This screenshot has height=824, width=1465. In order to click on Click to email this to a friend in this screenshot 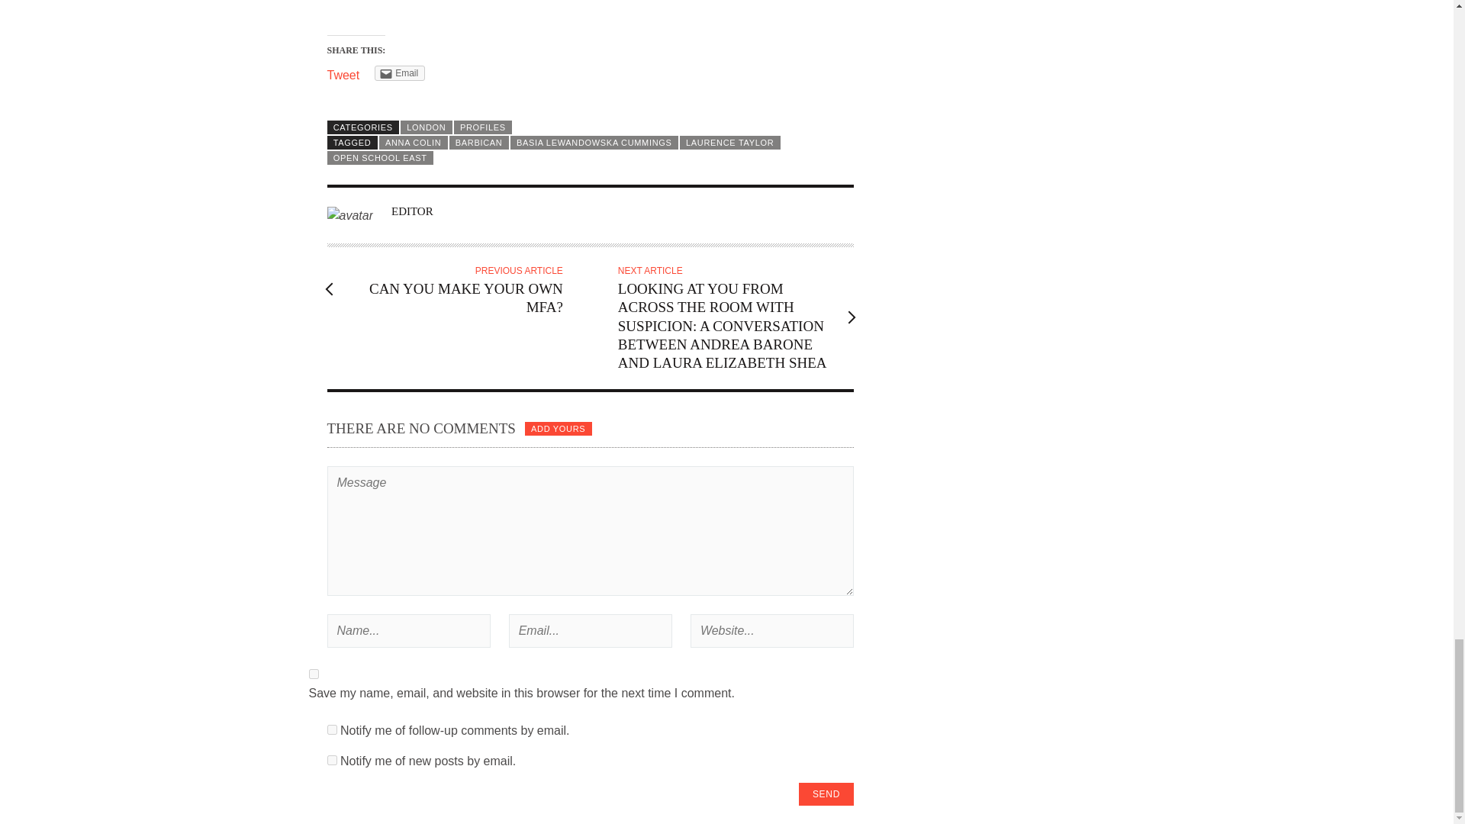, I will do `click(400, 73)`.